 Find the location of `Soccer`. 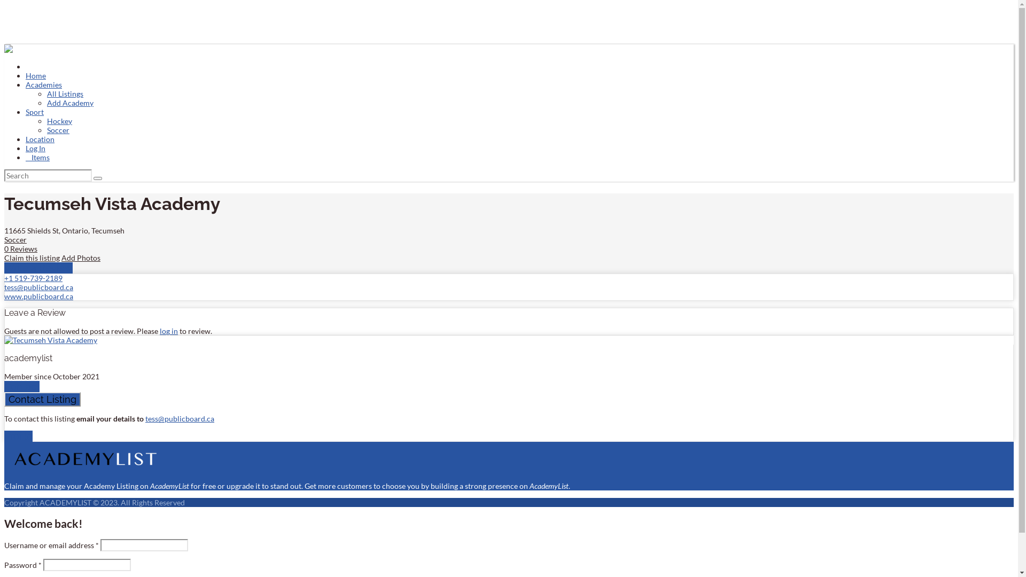

Soccer is located at coordinates (58, 130).